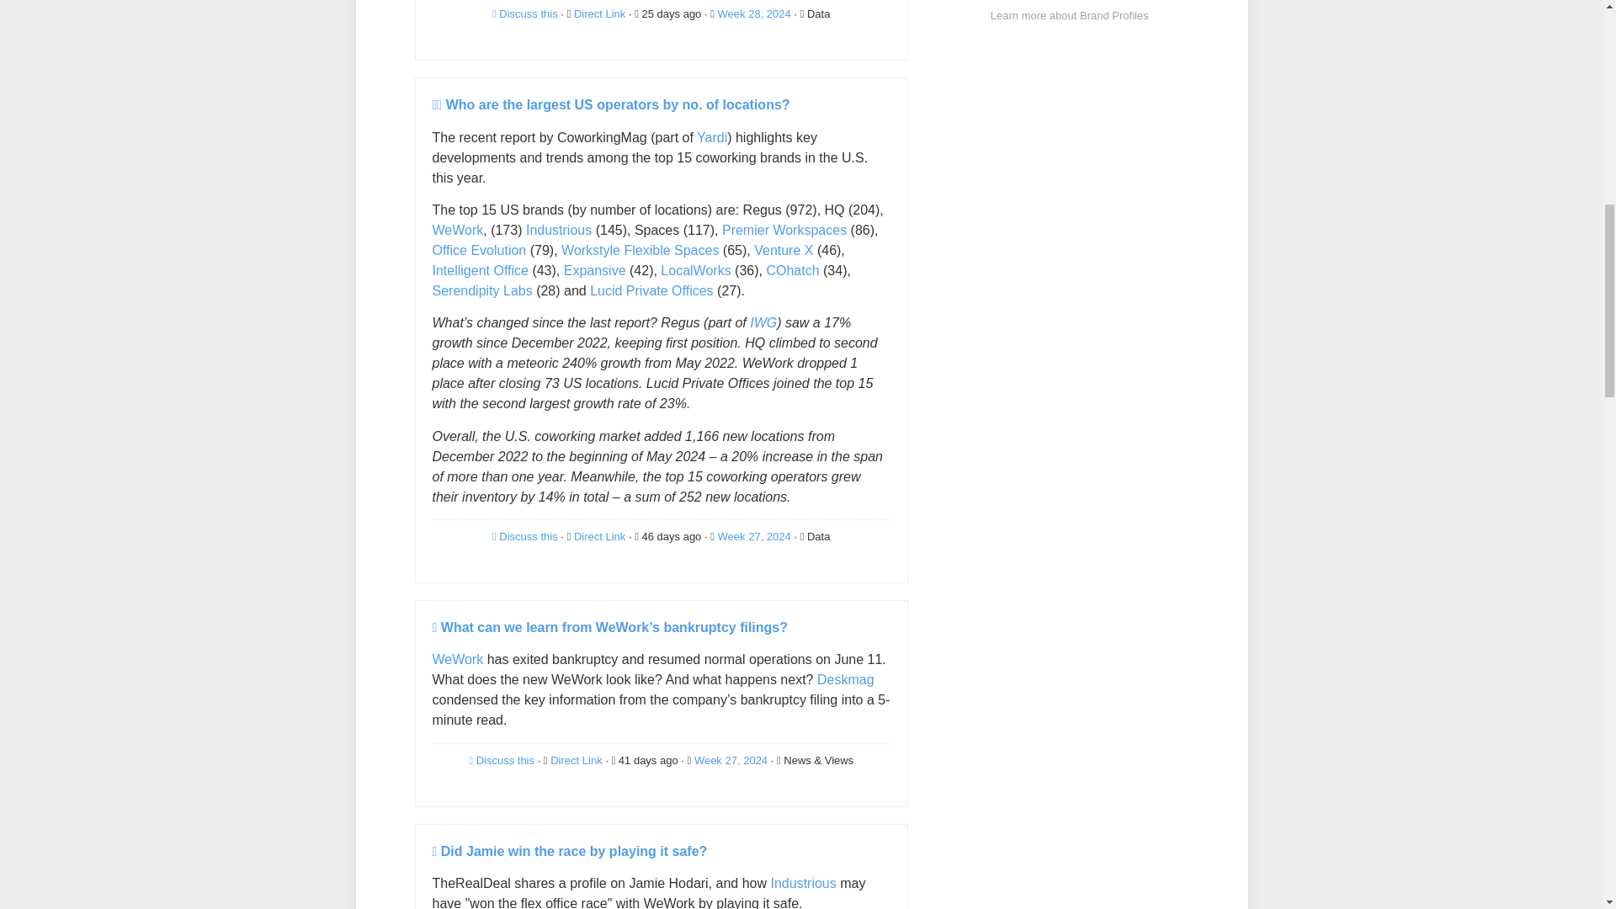 Image resolution: width=1616 pixels, height=909 pixels. I want to click on WeWork, so click(458, 229).